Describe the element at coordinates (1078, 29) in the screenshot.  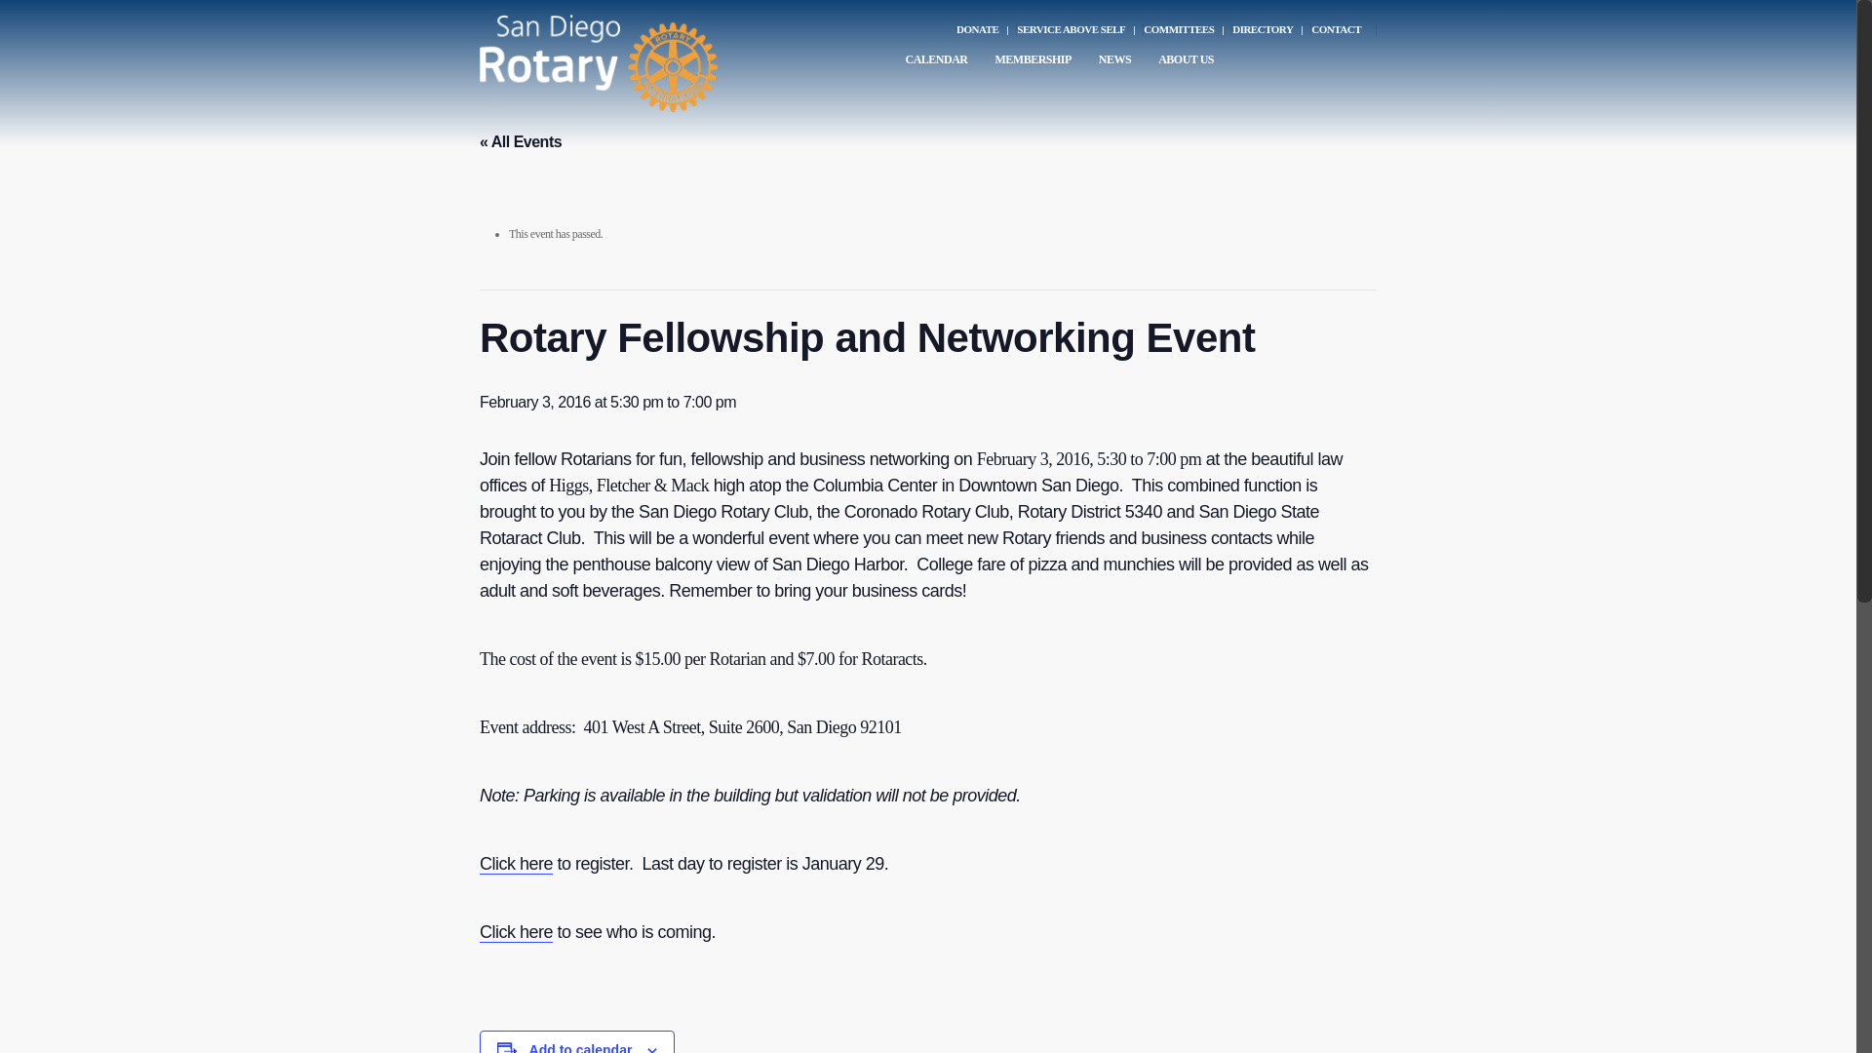
I see `SERVICE ABOVE SELF` at that location.